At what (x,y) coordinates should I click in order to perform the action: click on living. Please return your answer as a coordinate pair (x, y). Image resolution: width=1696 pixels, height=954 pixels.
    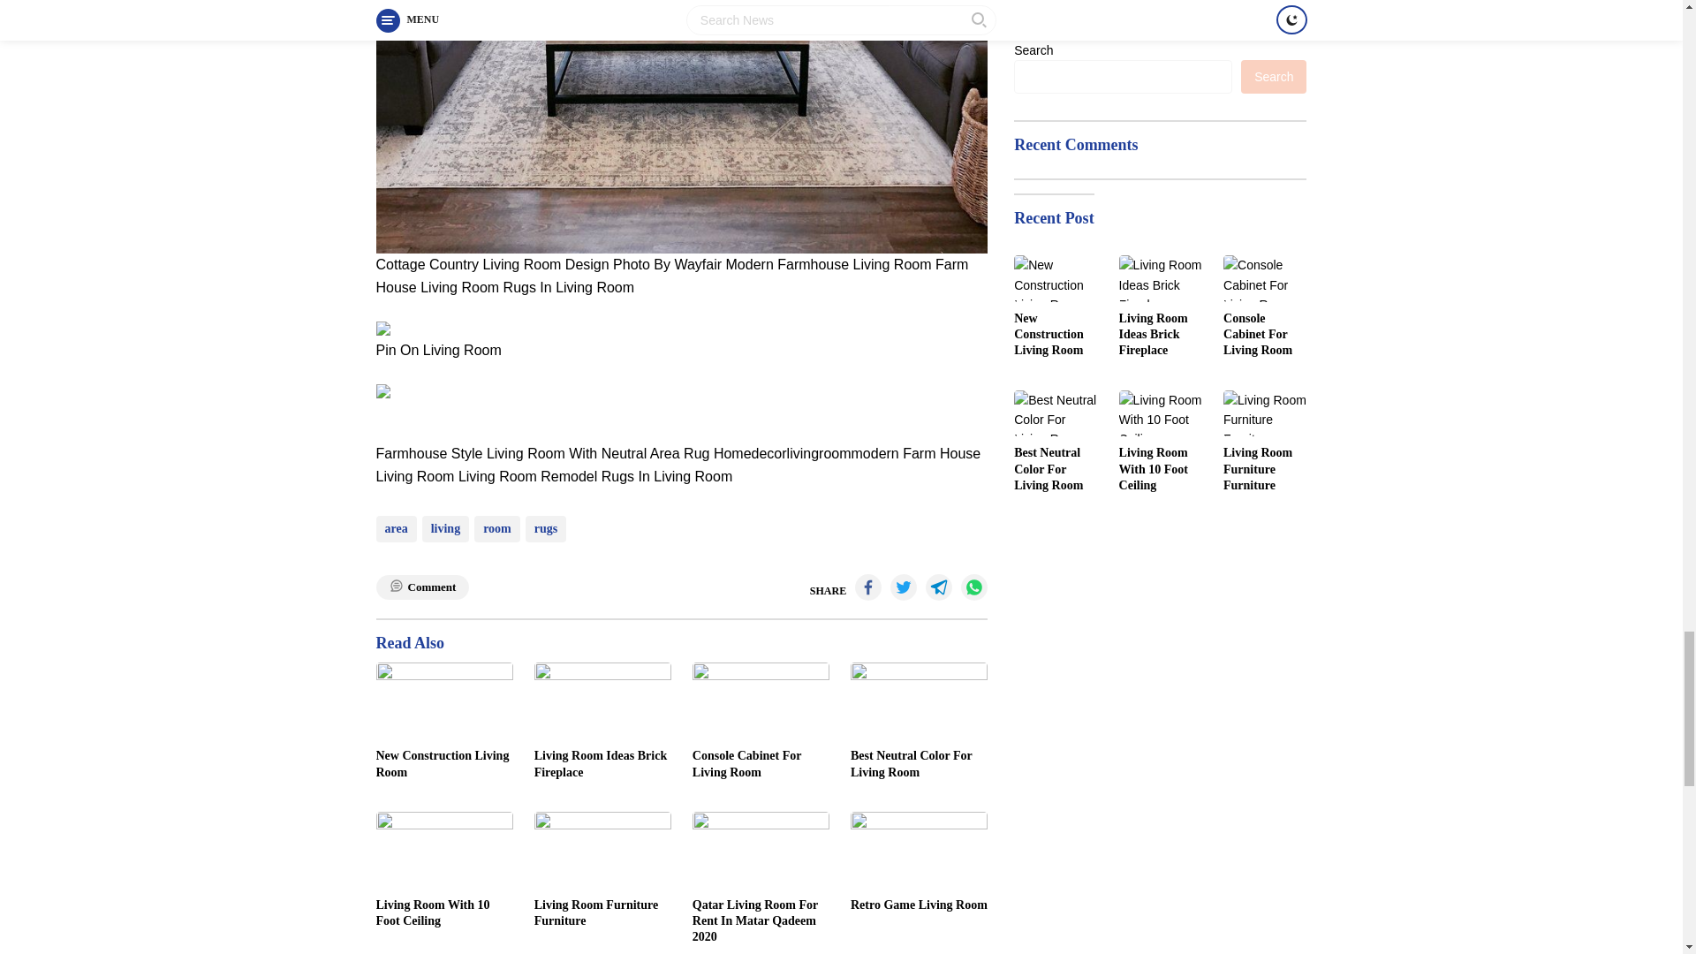
    Looking at the image, I should click on (445, 529).